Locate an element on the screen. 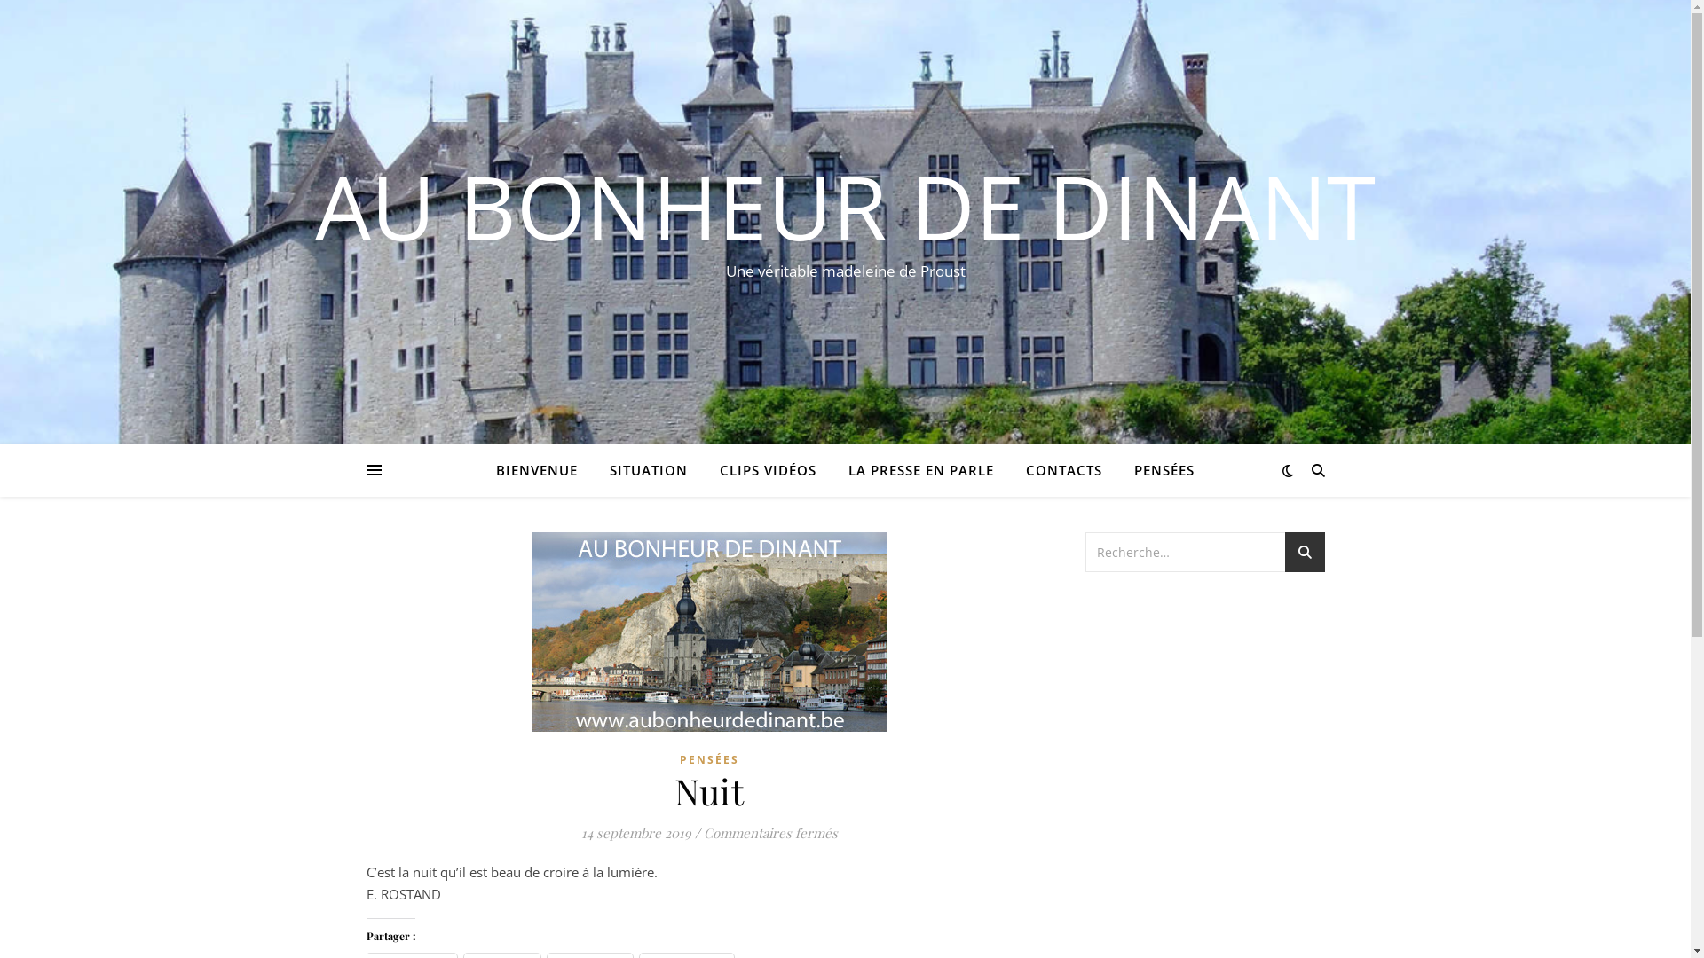 This screenshot has height=958, width=1704. st is located at coordinates (1305, 555).